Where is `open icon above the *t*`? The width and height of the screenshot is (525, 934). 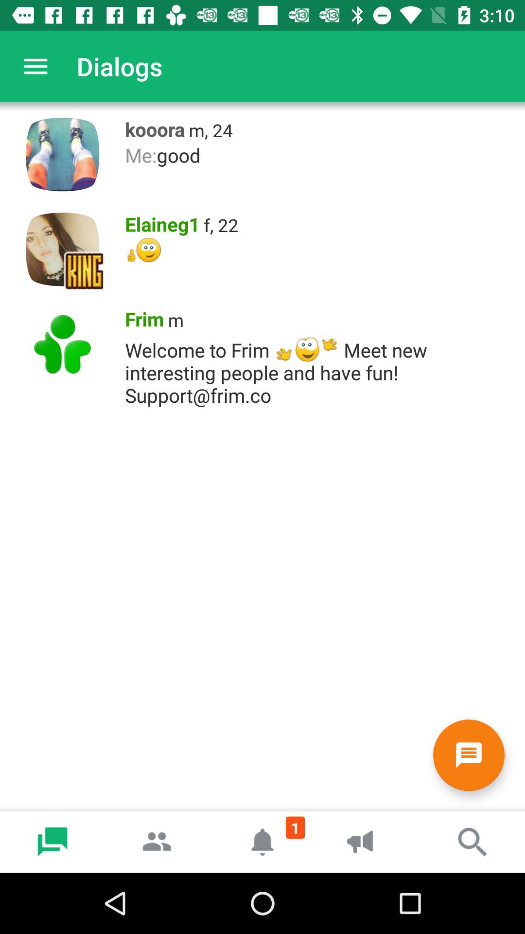 open icon above the *t* is located at coordinates (159, 222).